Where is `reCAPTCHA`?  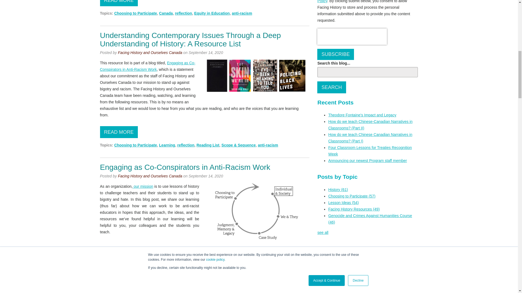 reCAPTCHA is located at coordinates (352, 36).